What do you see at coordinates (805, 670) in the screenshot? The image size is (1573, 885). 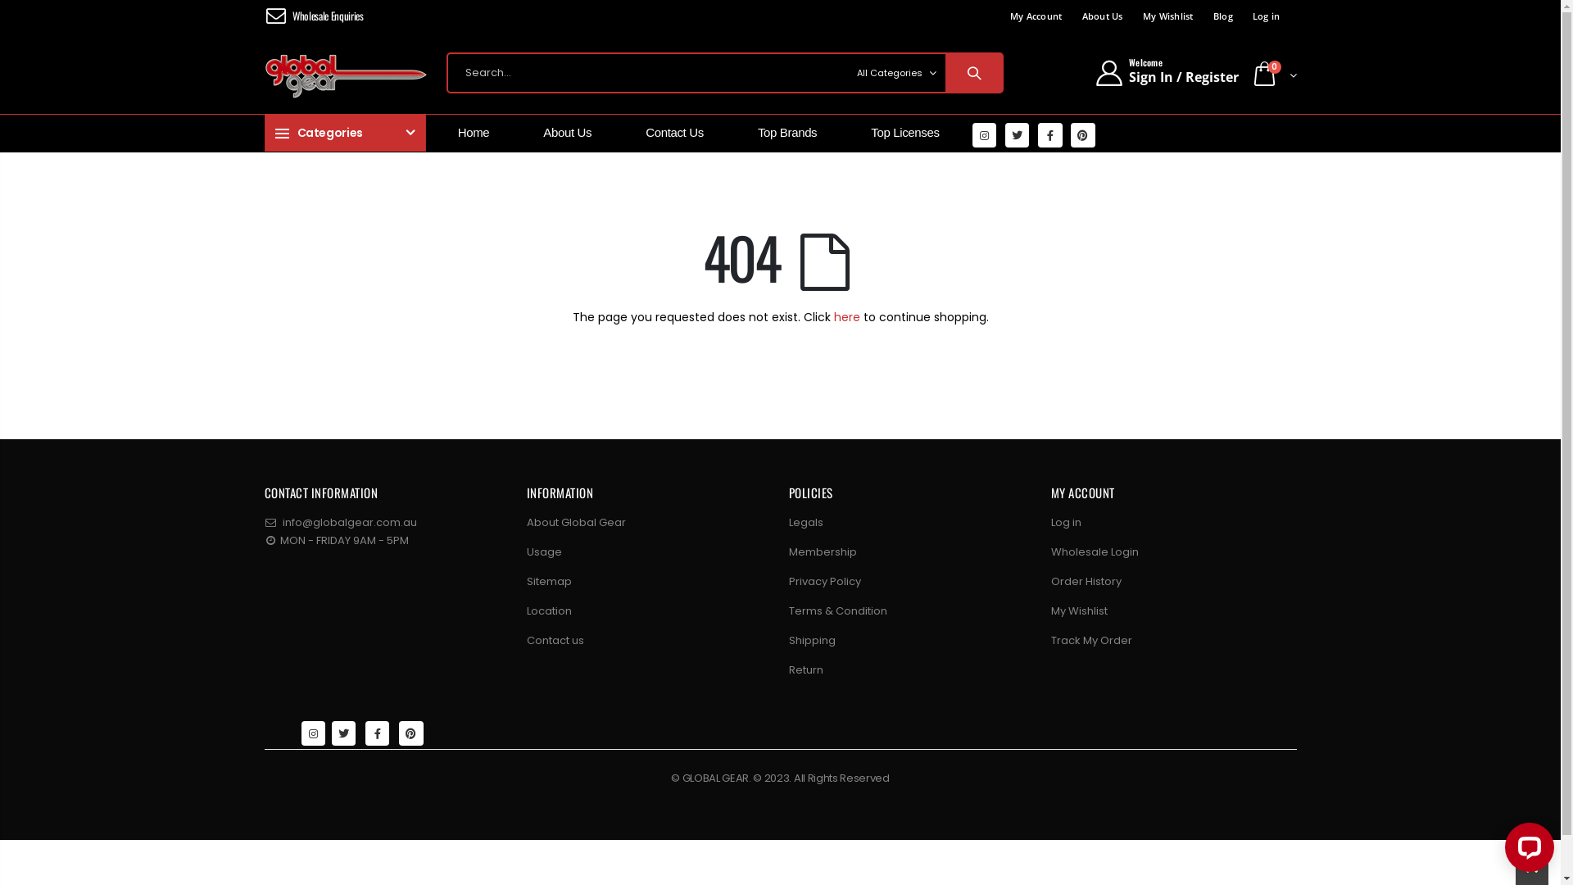 I see `Return` at bounding box center [805, 670].